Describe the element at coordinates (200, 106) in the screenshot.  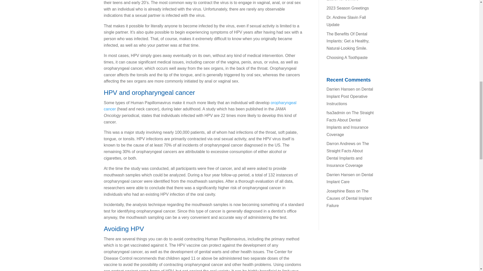
I see `oropharyngeal cancer` at that location.